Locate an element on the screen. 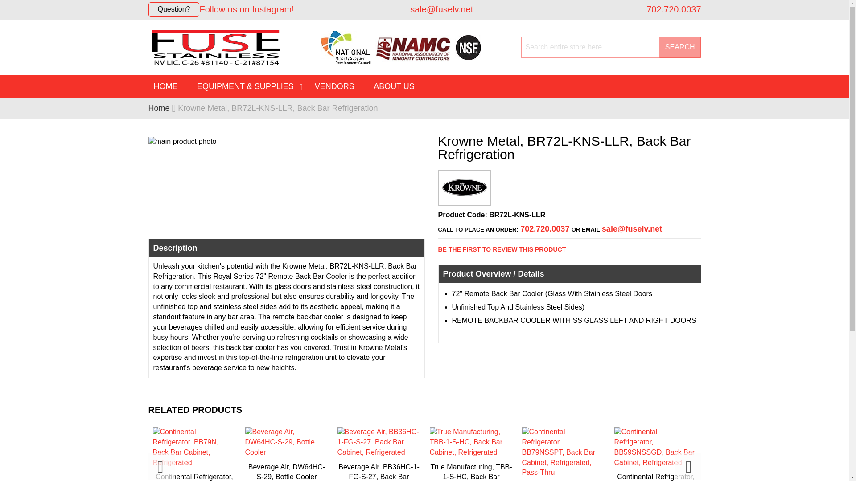 Image resolution: width=856 pixels, height=481 pixels. HOME is located at coordinates (165, 86).